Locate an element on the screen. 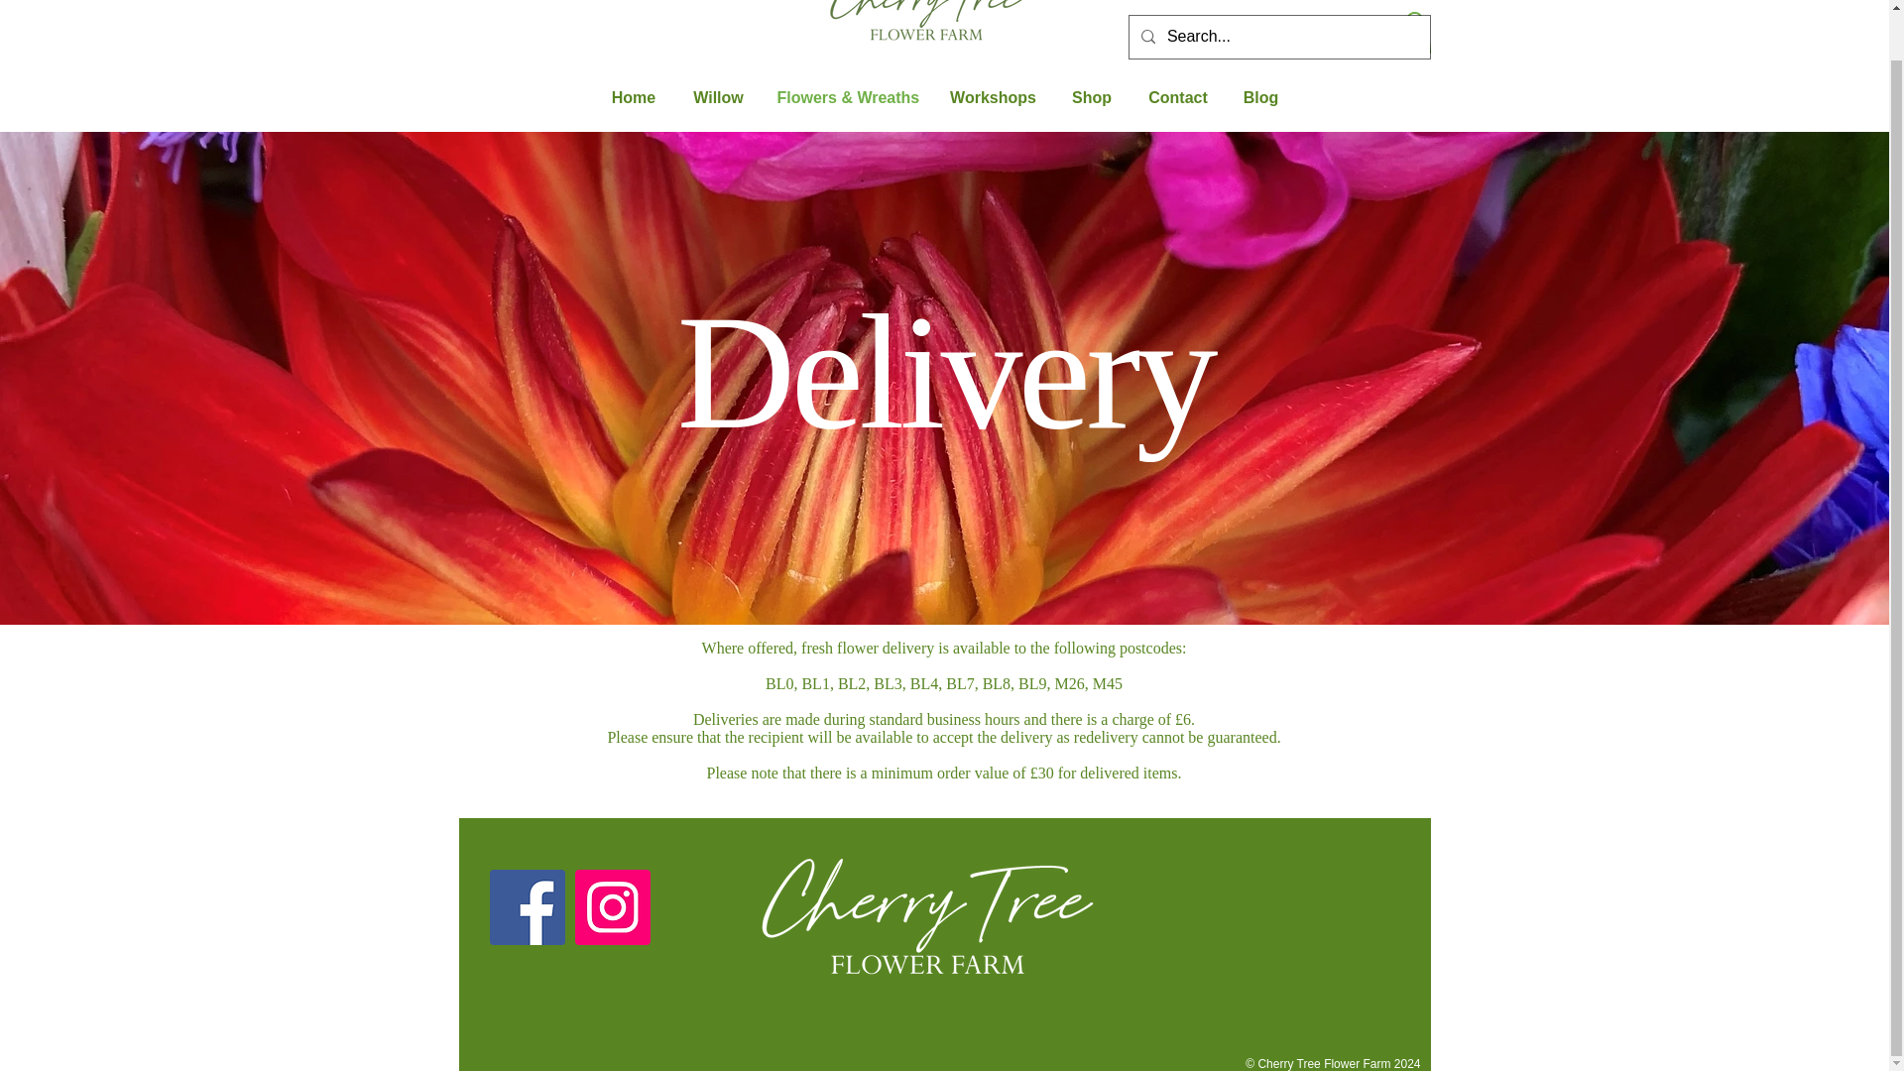 This screenshot has height=1071, width=1904. Shop is located at coordinates (1091, 97).